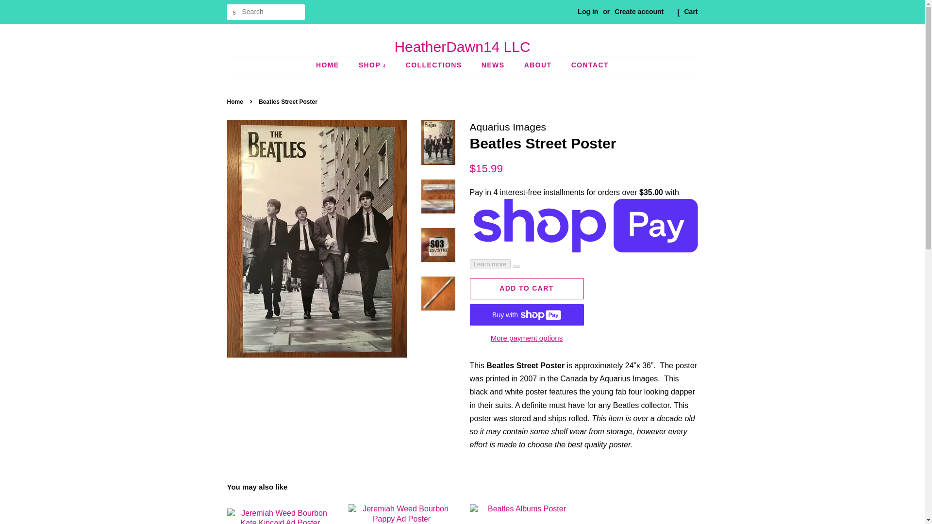 The image size is (932, 524). What do you see at coordinates (374, 65) in the screenshot?
I see `SHOP` at bounding box center [374, 65].